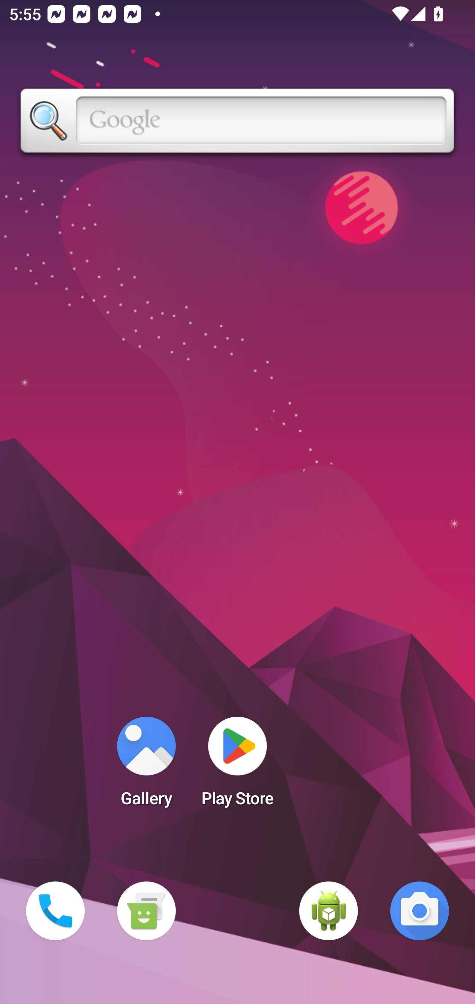 Image resolution: width=475 pixels, height=1004 pixels. What do you see at coordinates (146, 911) in the screenshot?
I see `Messaging` at bounding box center [146, 911].